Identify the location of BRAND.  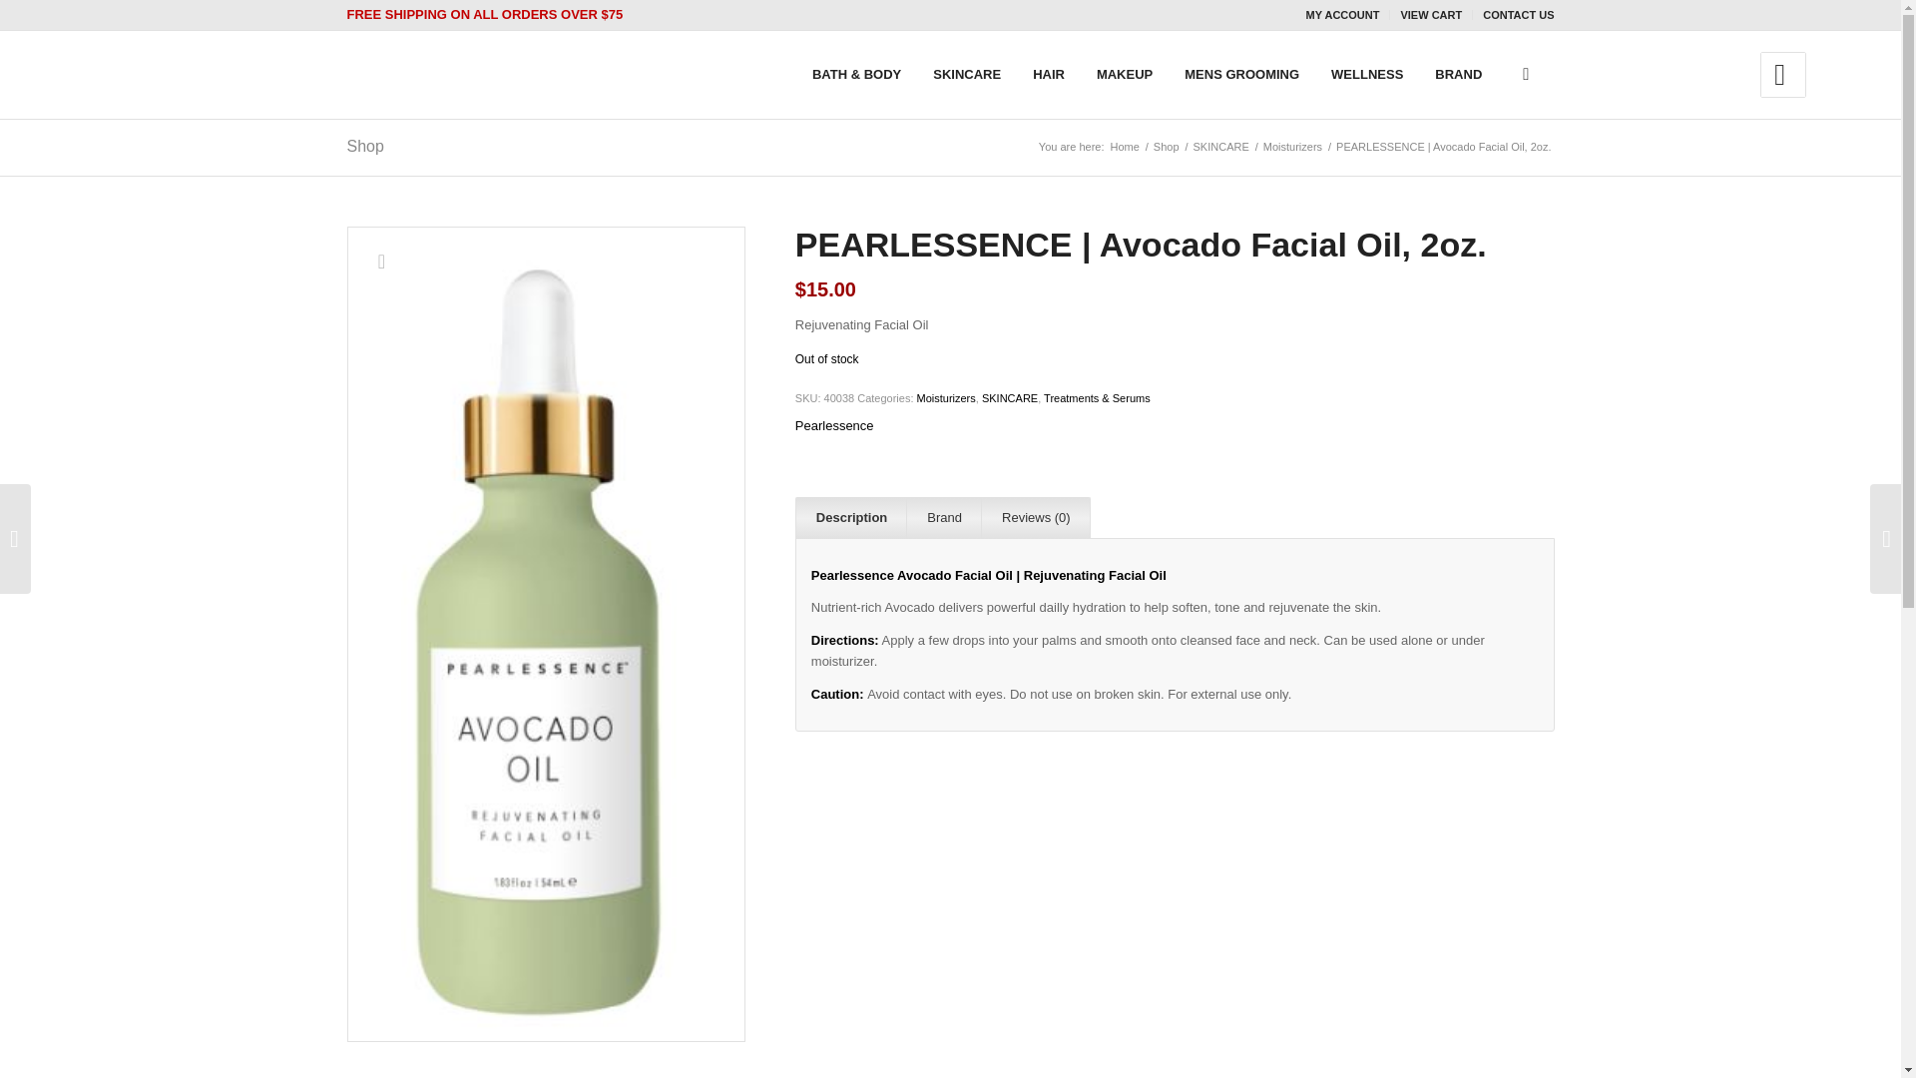
(1459, 74).